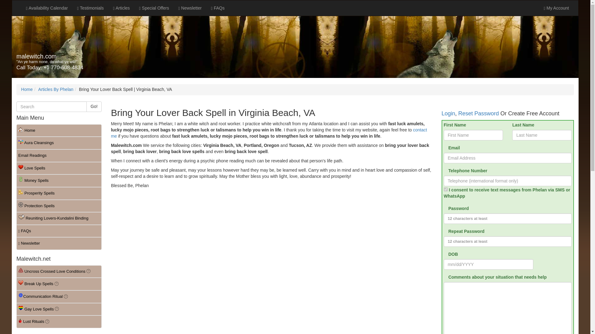 The width and height of the screenshot is (595, 334). I want to click on Love Spells, so click(59, 168).